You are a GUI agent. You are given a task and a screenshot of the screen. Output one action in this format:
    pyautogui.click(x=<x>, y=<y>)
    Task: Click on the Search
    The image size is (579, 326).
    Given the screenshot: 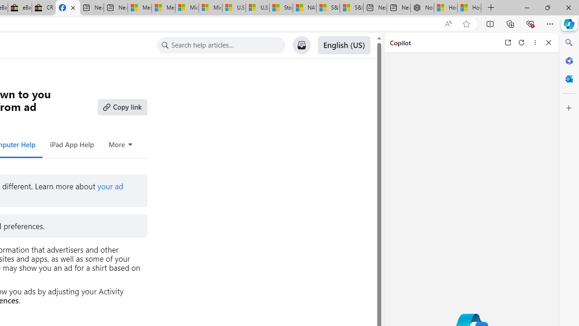 What is the action you would take?
    pyautogui.click(x=569, y=43)
    